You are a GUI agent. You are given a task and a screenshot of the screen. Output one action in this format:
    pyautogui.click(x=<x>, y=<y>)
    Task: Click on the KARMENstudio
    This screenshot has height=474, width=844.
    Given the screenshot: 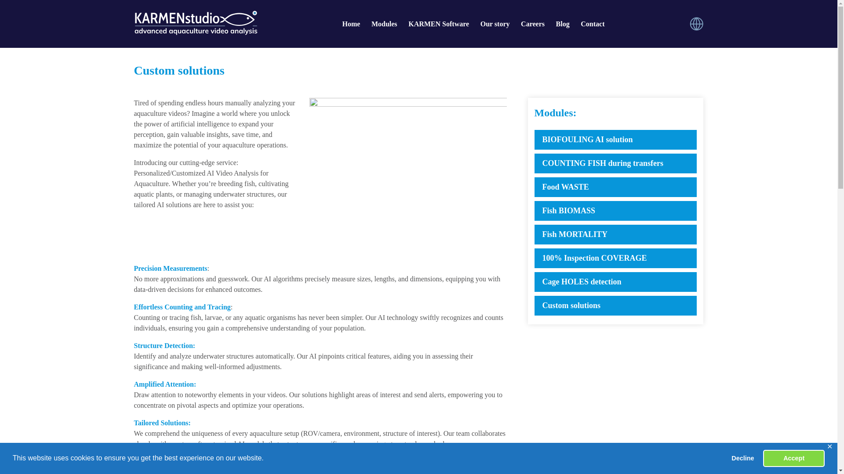 What is the action you would take?
    pyautogui.click(x=195, y=23)
    